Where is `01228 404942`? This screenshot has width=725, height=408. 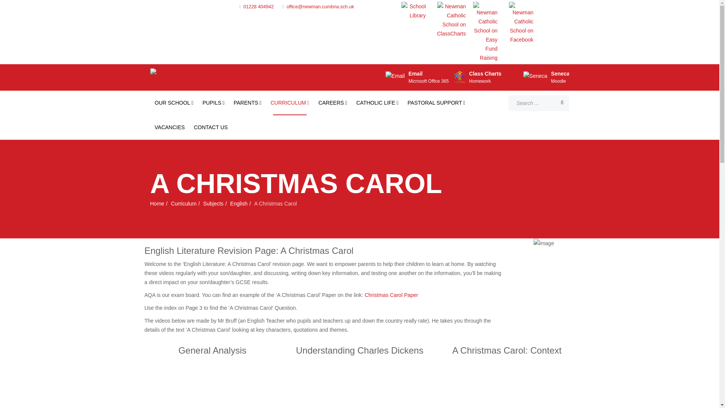
01228 404942 is located at coordinates (258, 6).